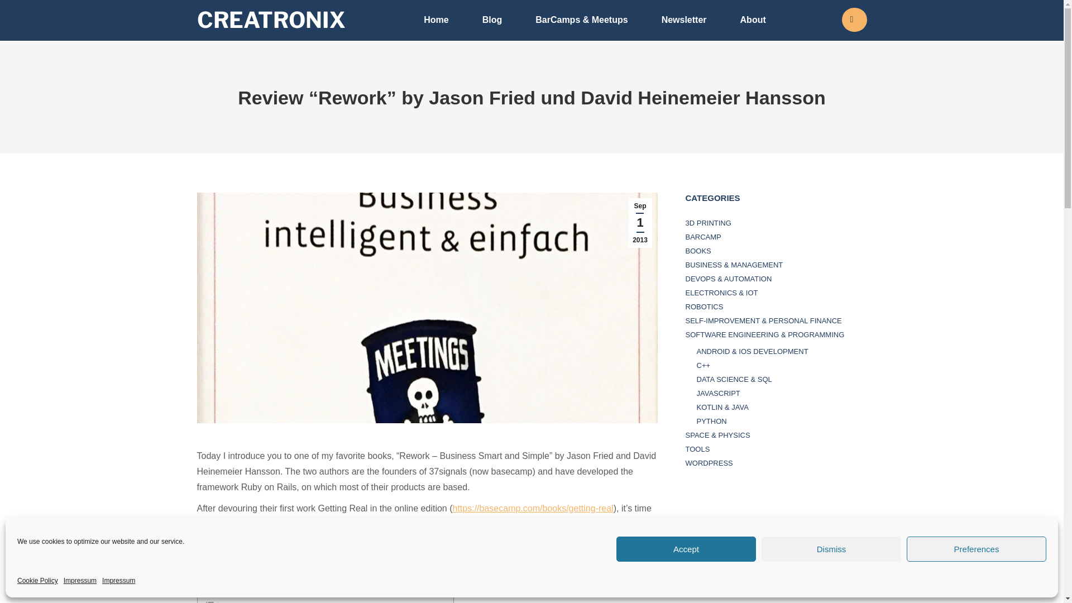 The image size is (1072, 603). What do you see at coordinates (686, 549) in the screenshot?
I see `Accept` at bounding box center [686, 549].